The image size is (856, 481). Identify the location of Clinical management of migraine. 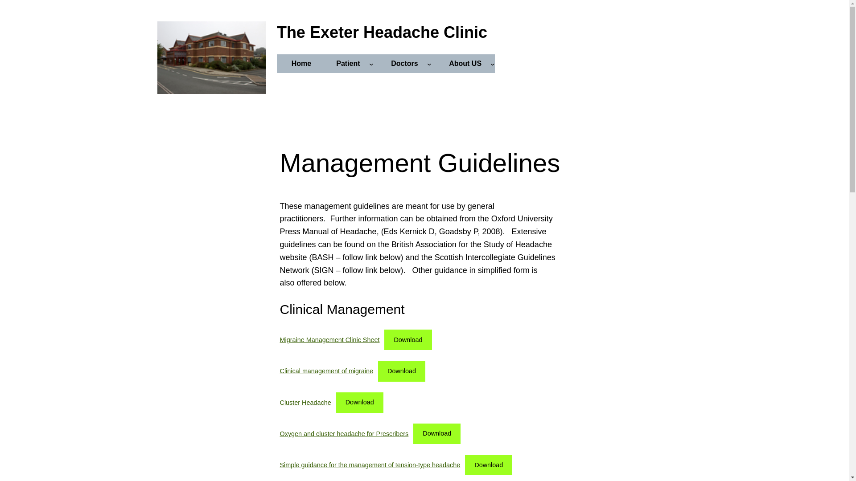
(326, 371).